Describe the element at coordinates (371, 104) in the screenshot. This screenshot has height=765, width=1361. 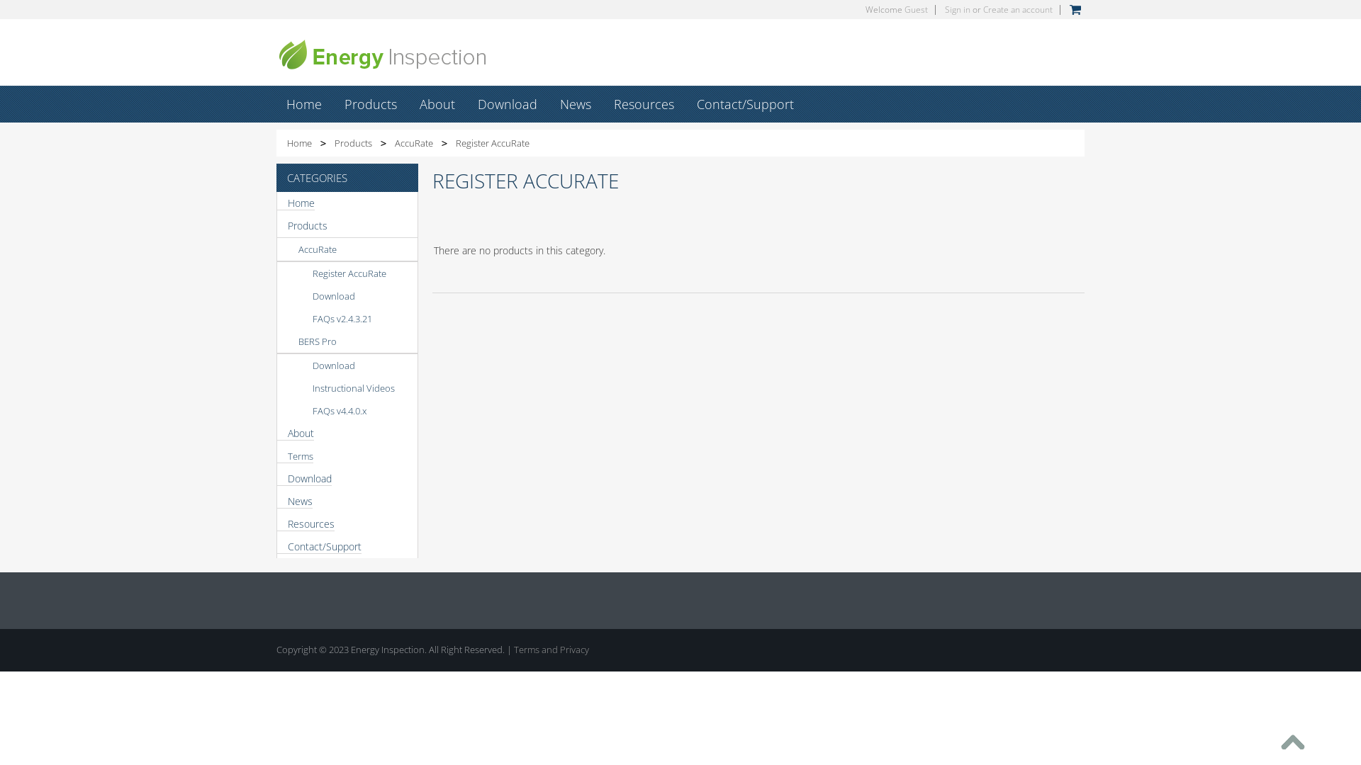
I see `Products` at that location.